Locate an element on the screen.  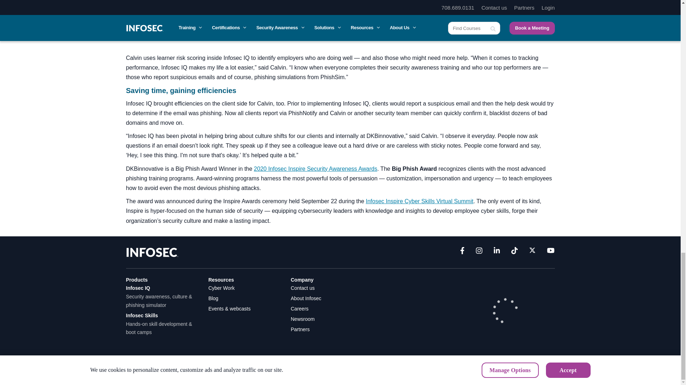
Infosec is located at coordinates (152, 252).